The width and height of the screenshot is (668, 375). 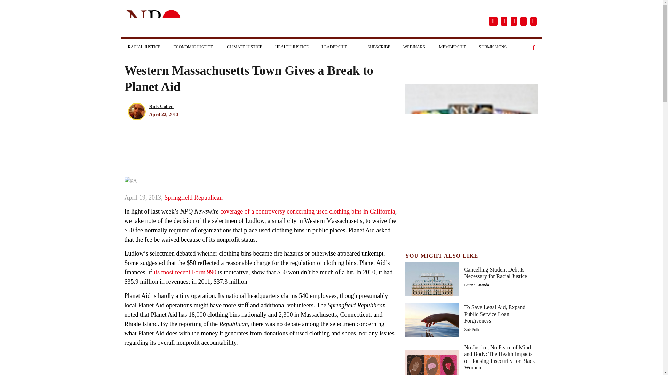 I want to click on Subscribe, so click(x=379, y=47).